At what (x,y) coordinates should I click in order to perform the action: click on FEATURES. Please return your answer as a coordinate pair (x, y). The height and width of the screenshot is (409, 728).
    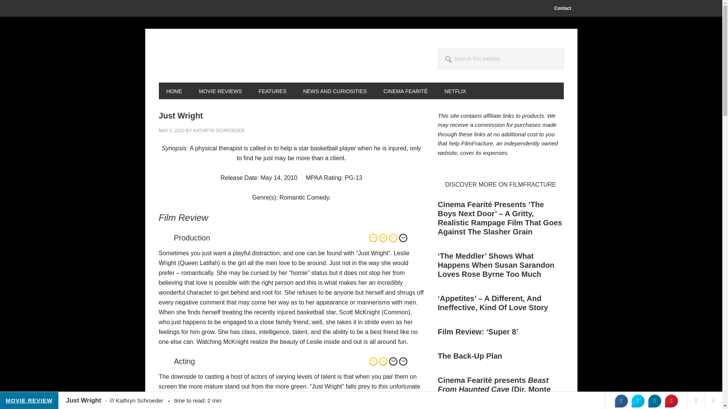
    Looking at the image, I should click on (272, 91).